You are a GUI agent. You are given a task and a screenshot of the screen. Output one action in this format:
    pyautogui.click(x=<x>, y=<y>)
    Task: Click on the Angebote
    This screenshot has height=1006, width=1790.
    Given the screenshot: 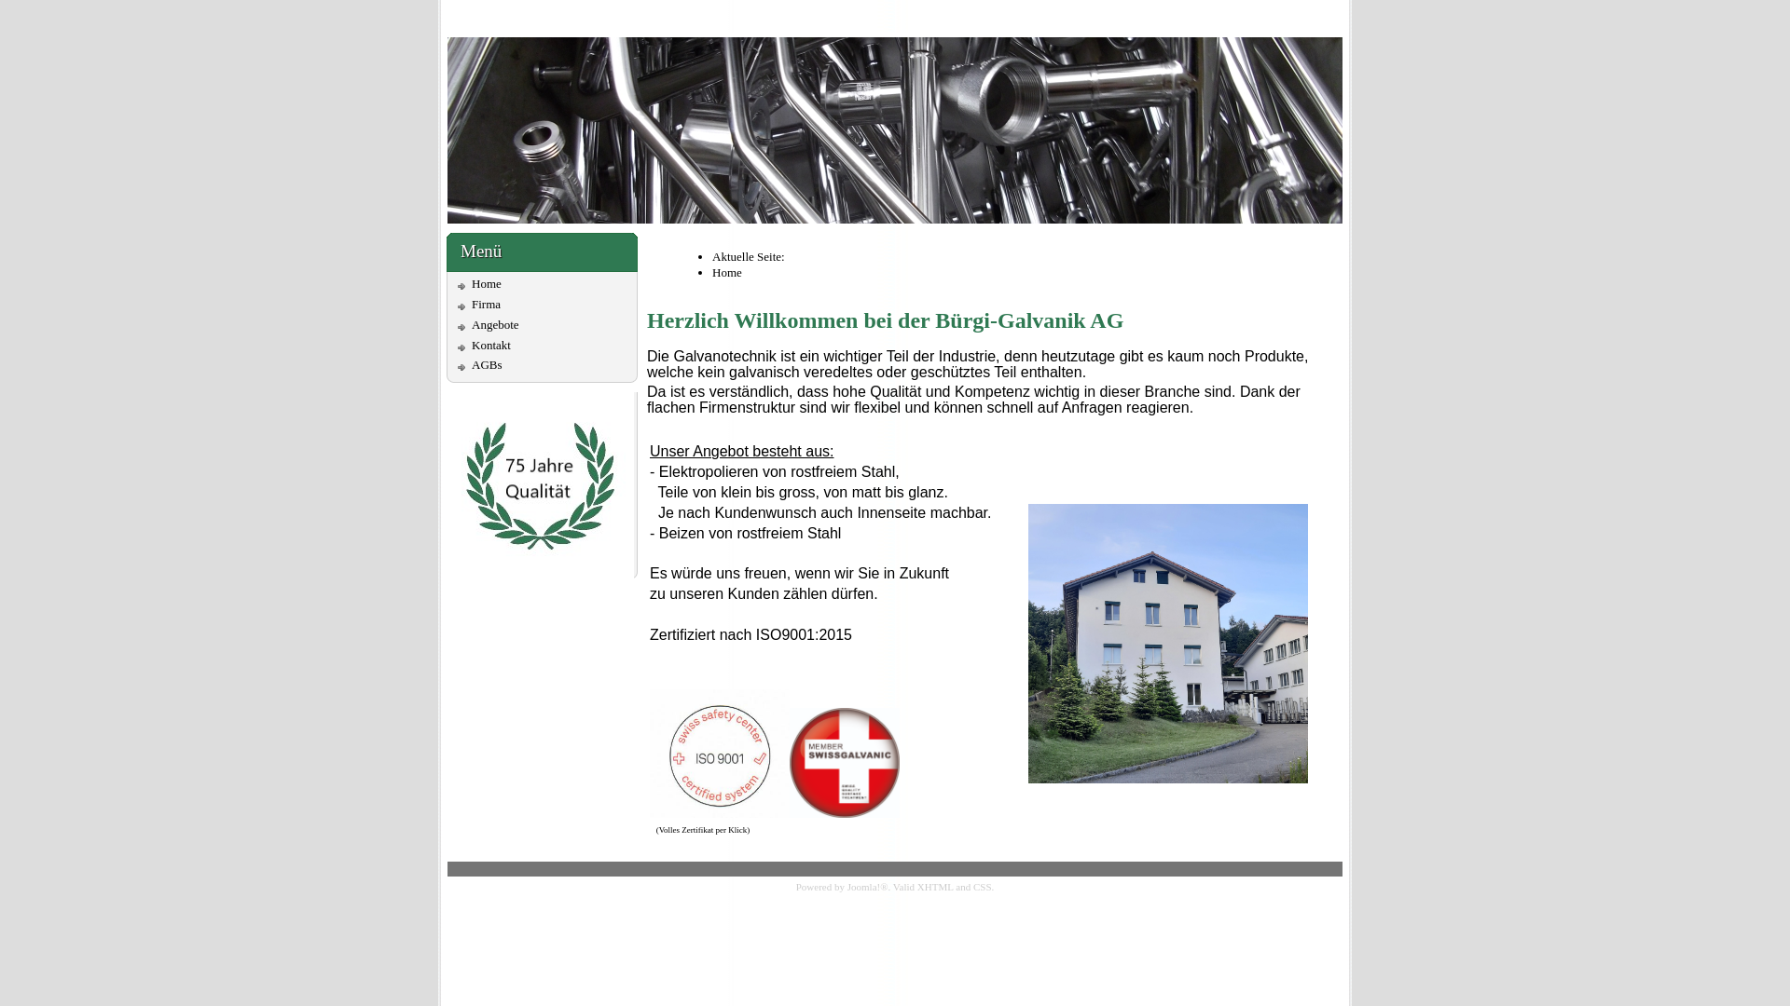 What is the action you would take?
    pyautogui.click(x=496, y=324)
    